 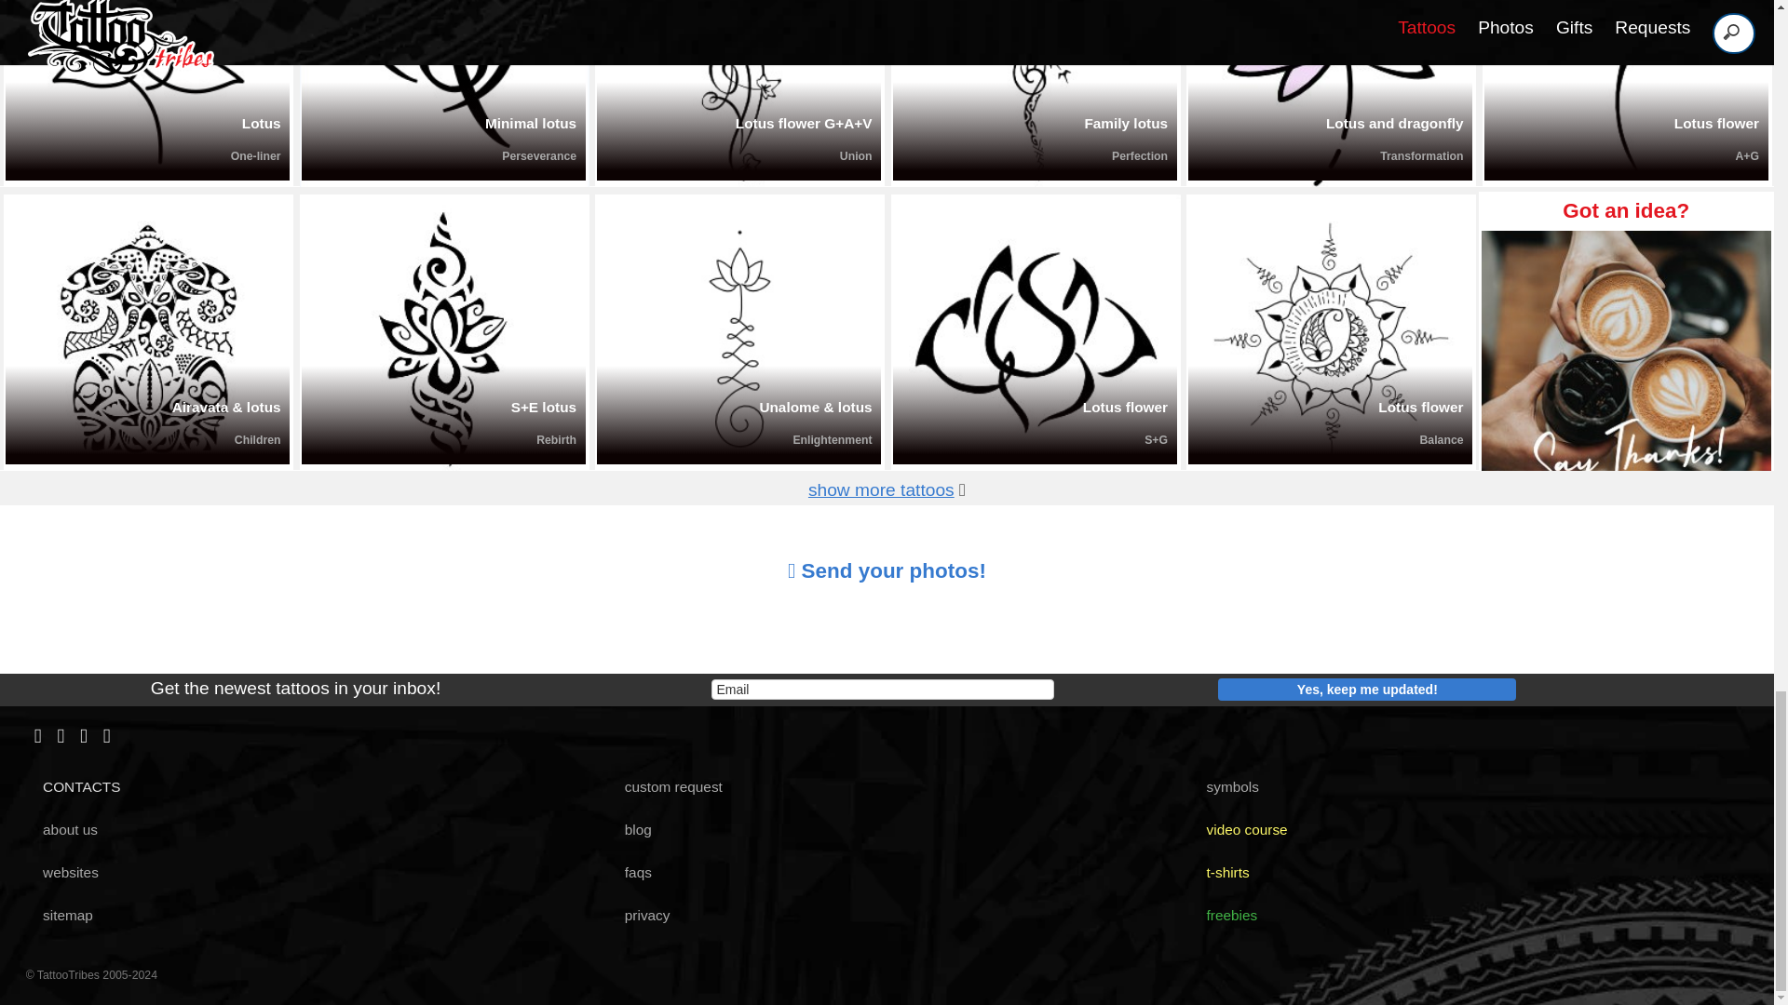 What do you see at coordinates (1226, 787) in the screenshot?
I see `Polynesian tattoo symbols wiki` at bounding box center [1226, 787].